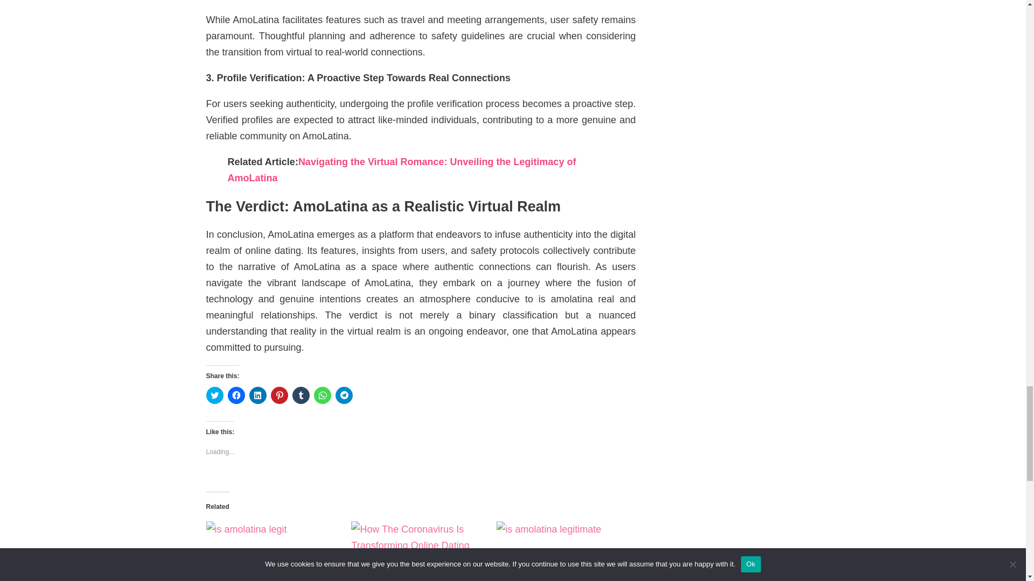 This screenshot has width=1034, height=581. Describe the element at coordinates (214, 395) in the screenshot. I see `Click to share on Twitter` at that location.